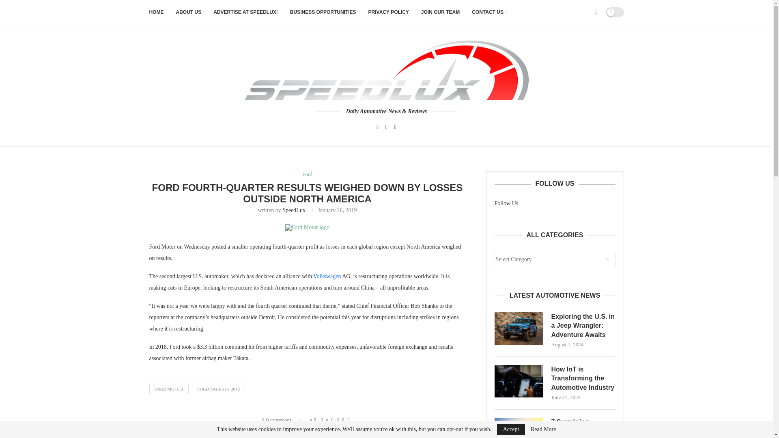 The height and width of the screenshot is (438, 779). What do you see at coordinates (246, 12) in the screenshot?
I see `ADVERTISE AT SPEEDLUX!` at bounding box center [246, 12].